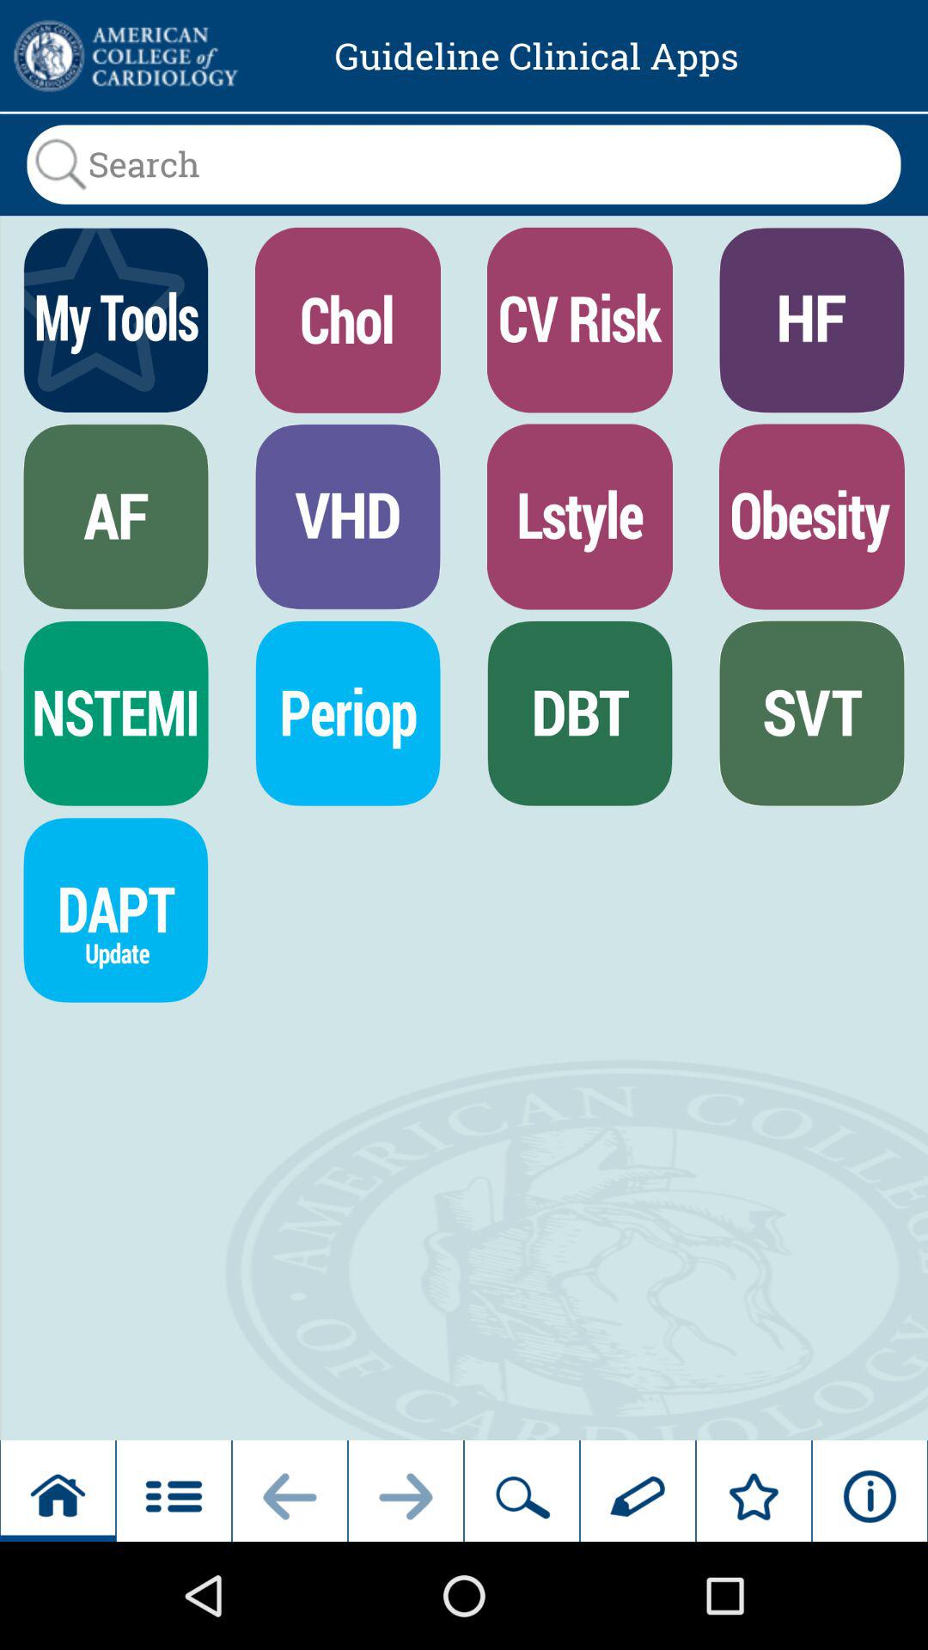 Image resolution: width=928 pixels, height=1650 pixels. Describe the element at coordinates (124, 56) in the screenshot. I see `college logo` at that location.